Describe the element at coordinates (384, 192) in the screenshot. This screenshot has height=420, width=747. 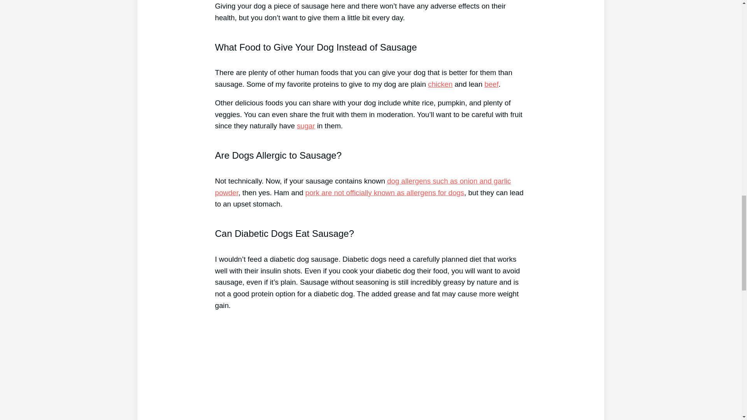
I see `pork are not officially known as allergens for dogs` at that location.